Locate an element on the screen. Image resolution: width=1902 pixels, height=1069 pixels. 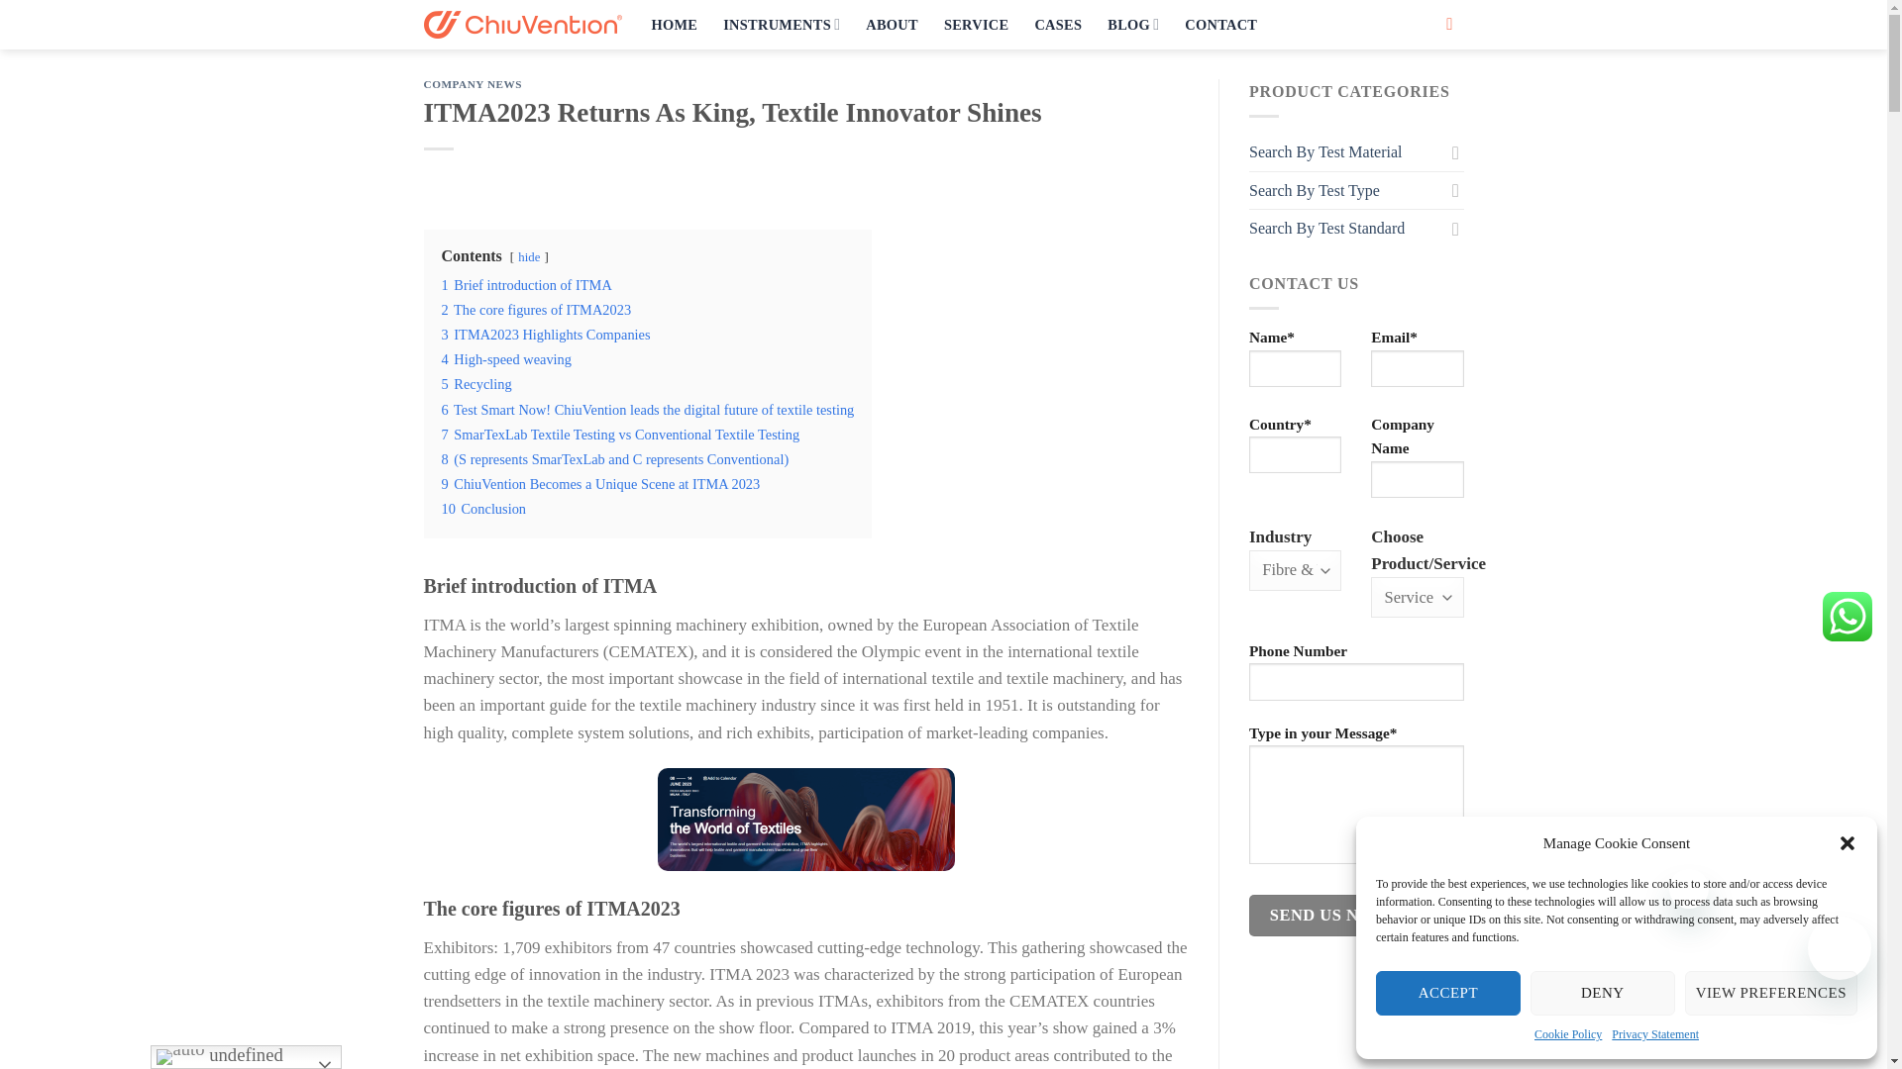
Privacy Statement is located at coordinates (1654, 1034).